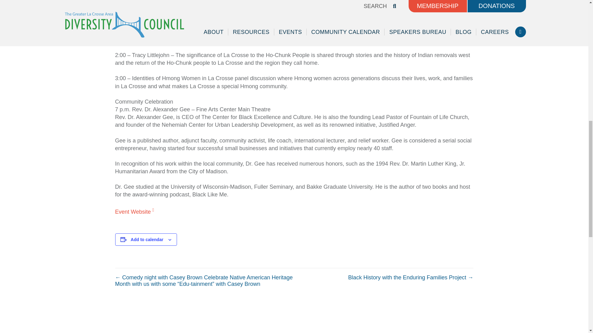 The width and height of the screenshot is (593, 333). Describe the element at coordinates (147, 239) in the screenshot. I see `Add to calendar` at that location.